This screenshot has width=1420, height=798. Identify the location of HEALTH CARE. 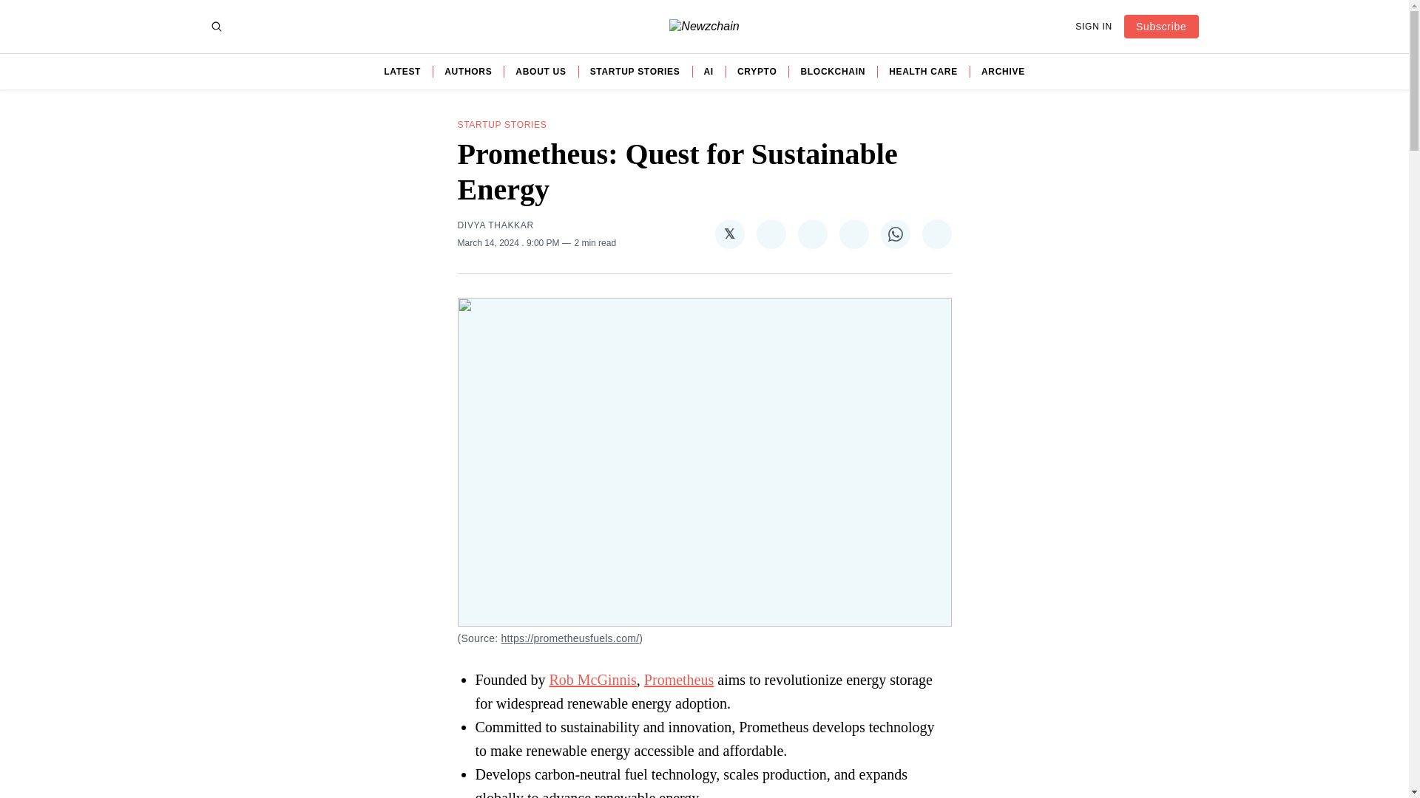
(923, 71).